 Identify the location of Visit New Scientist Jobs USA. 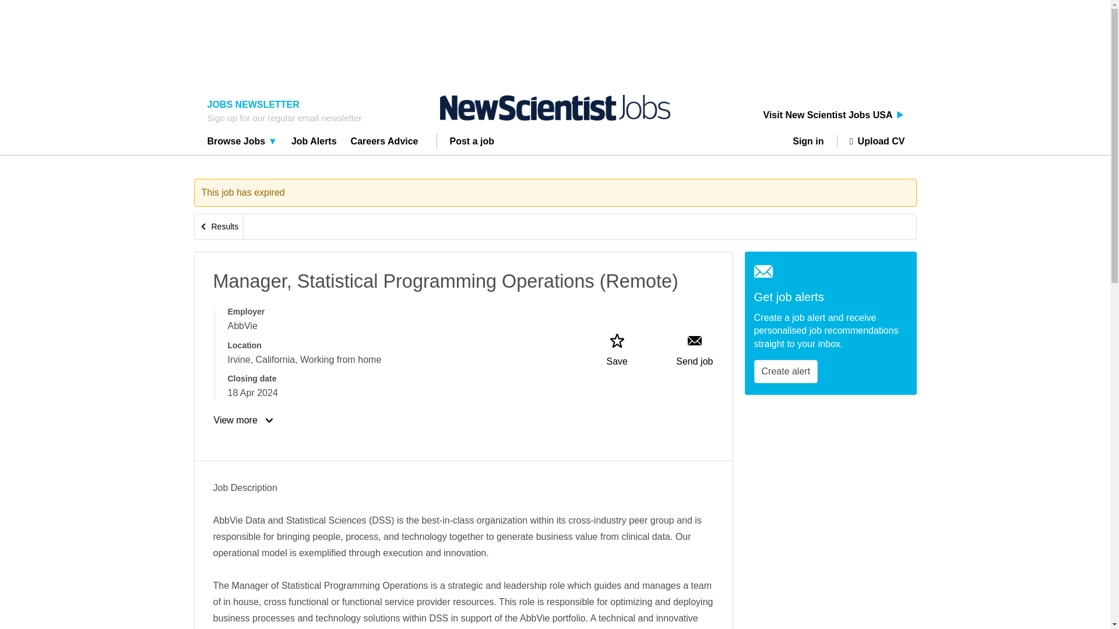
(834, 115).